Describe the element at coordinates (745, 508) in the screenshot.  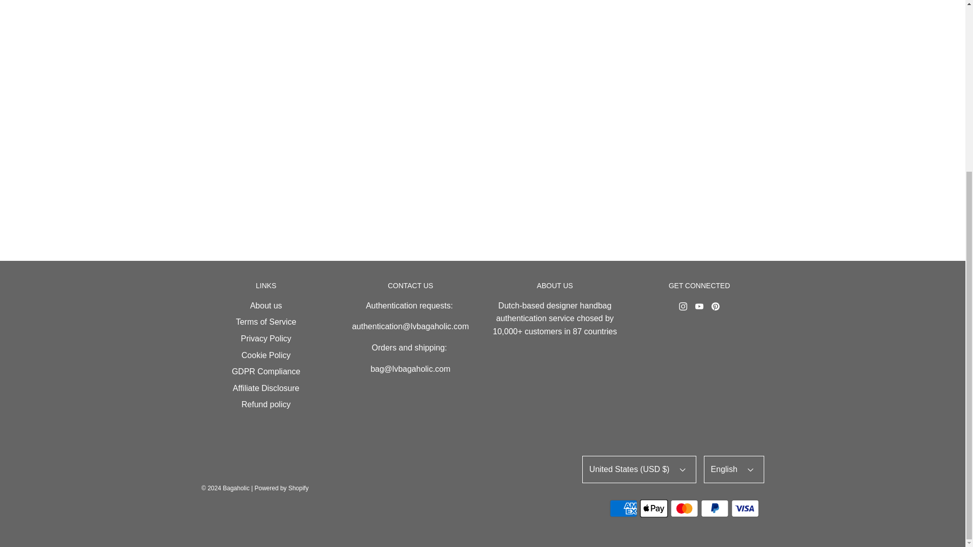
I see `Visa` at that location.